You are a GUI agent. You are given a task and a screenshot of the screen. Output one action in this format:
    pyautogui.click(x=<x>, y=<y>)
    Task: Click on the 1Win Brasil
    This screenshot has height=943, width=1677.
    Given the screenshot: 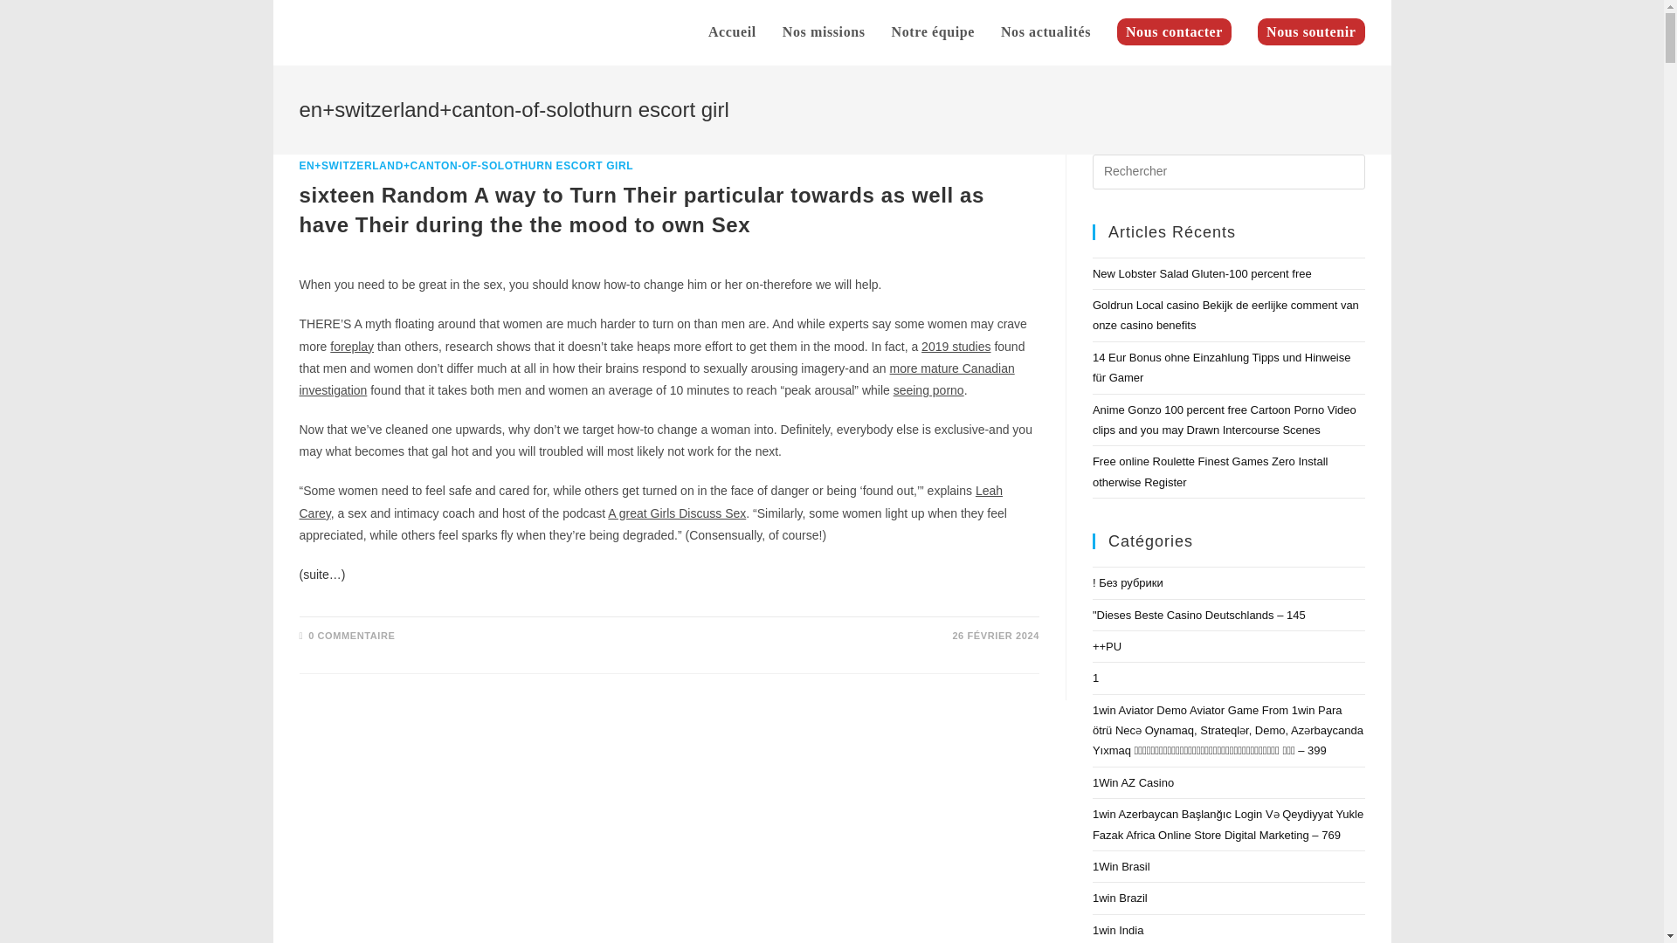 What is the action you would take?
    pyautogui.click(x=1121, y=866)
    